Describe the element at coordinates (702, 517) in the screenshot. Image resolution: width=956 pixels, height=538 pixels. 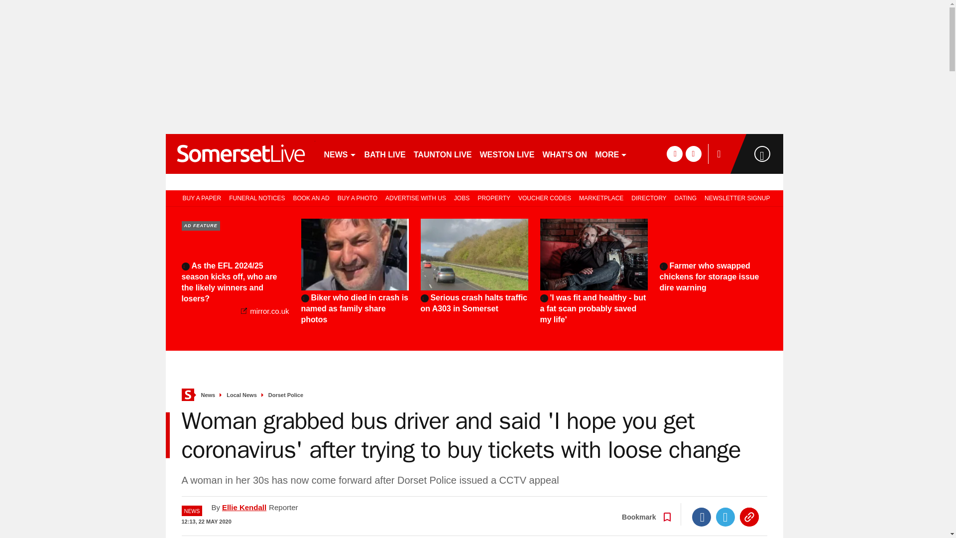
I see `Facebook` at that location.